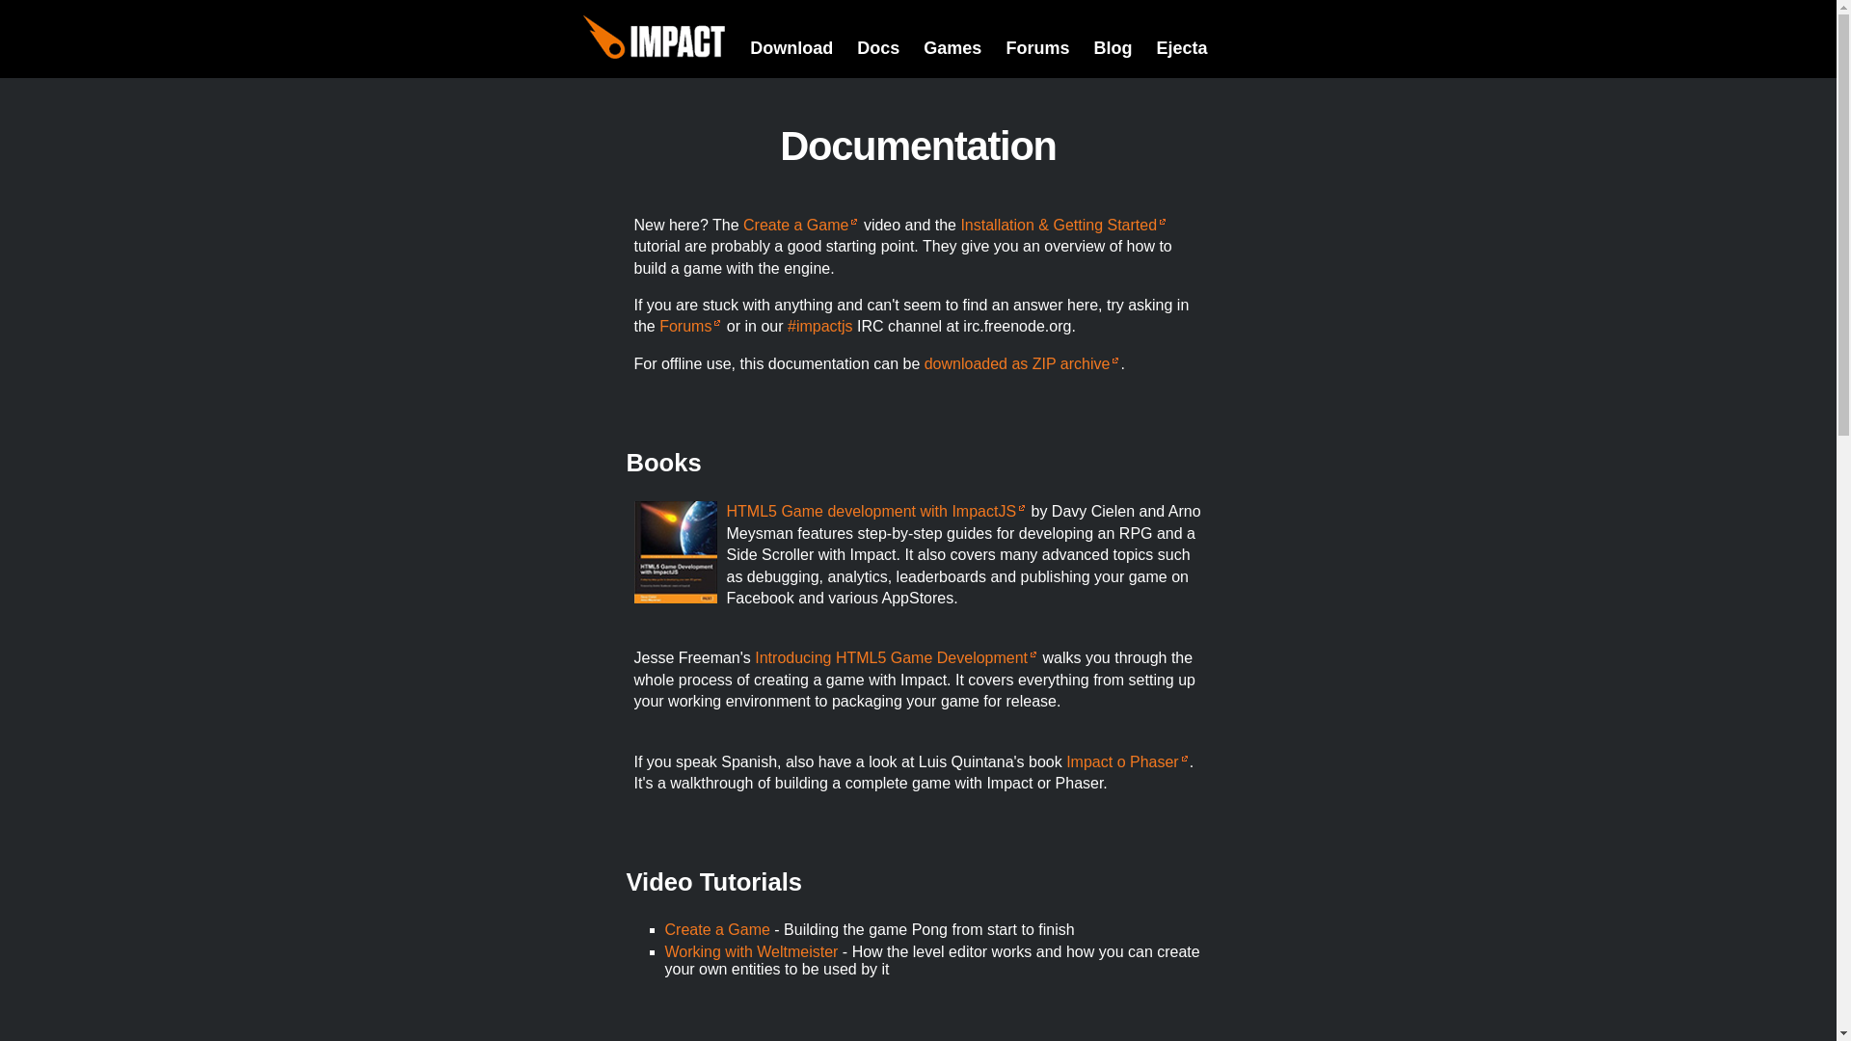  Describe the element at coordinates (1037, 48) in the screenshot. I see `Forums` at that location.